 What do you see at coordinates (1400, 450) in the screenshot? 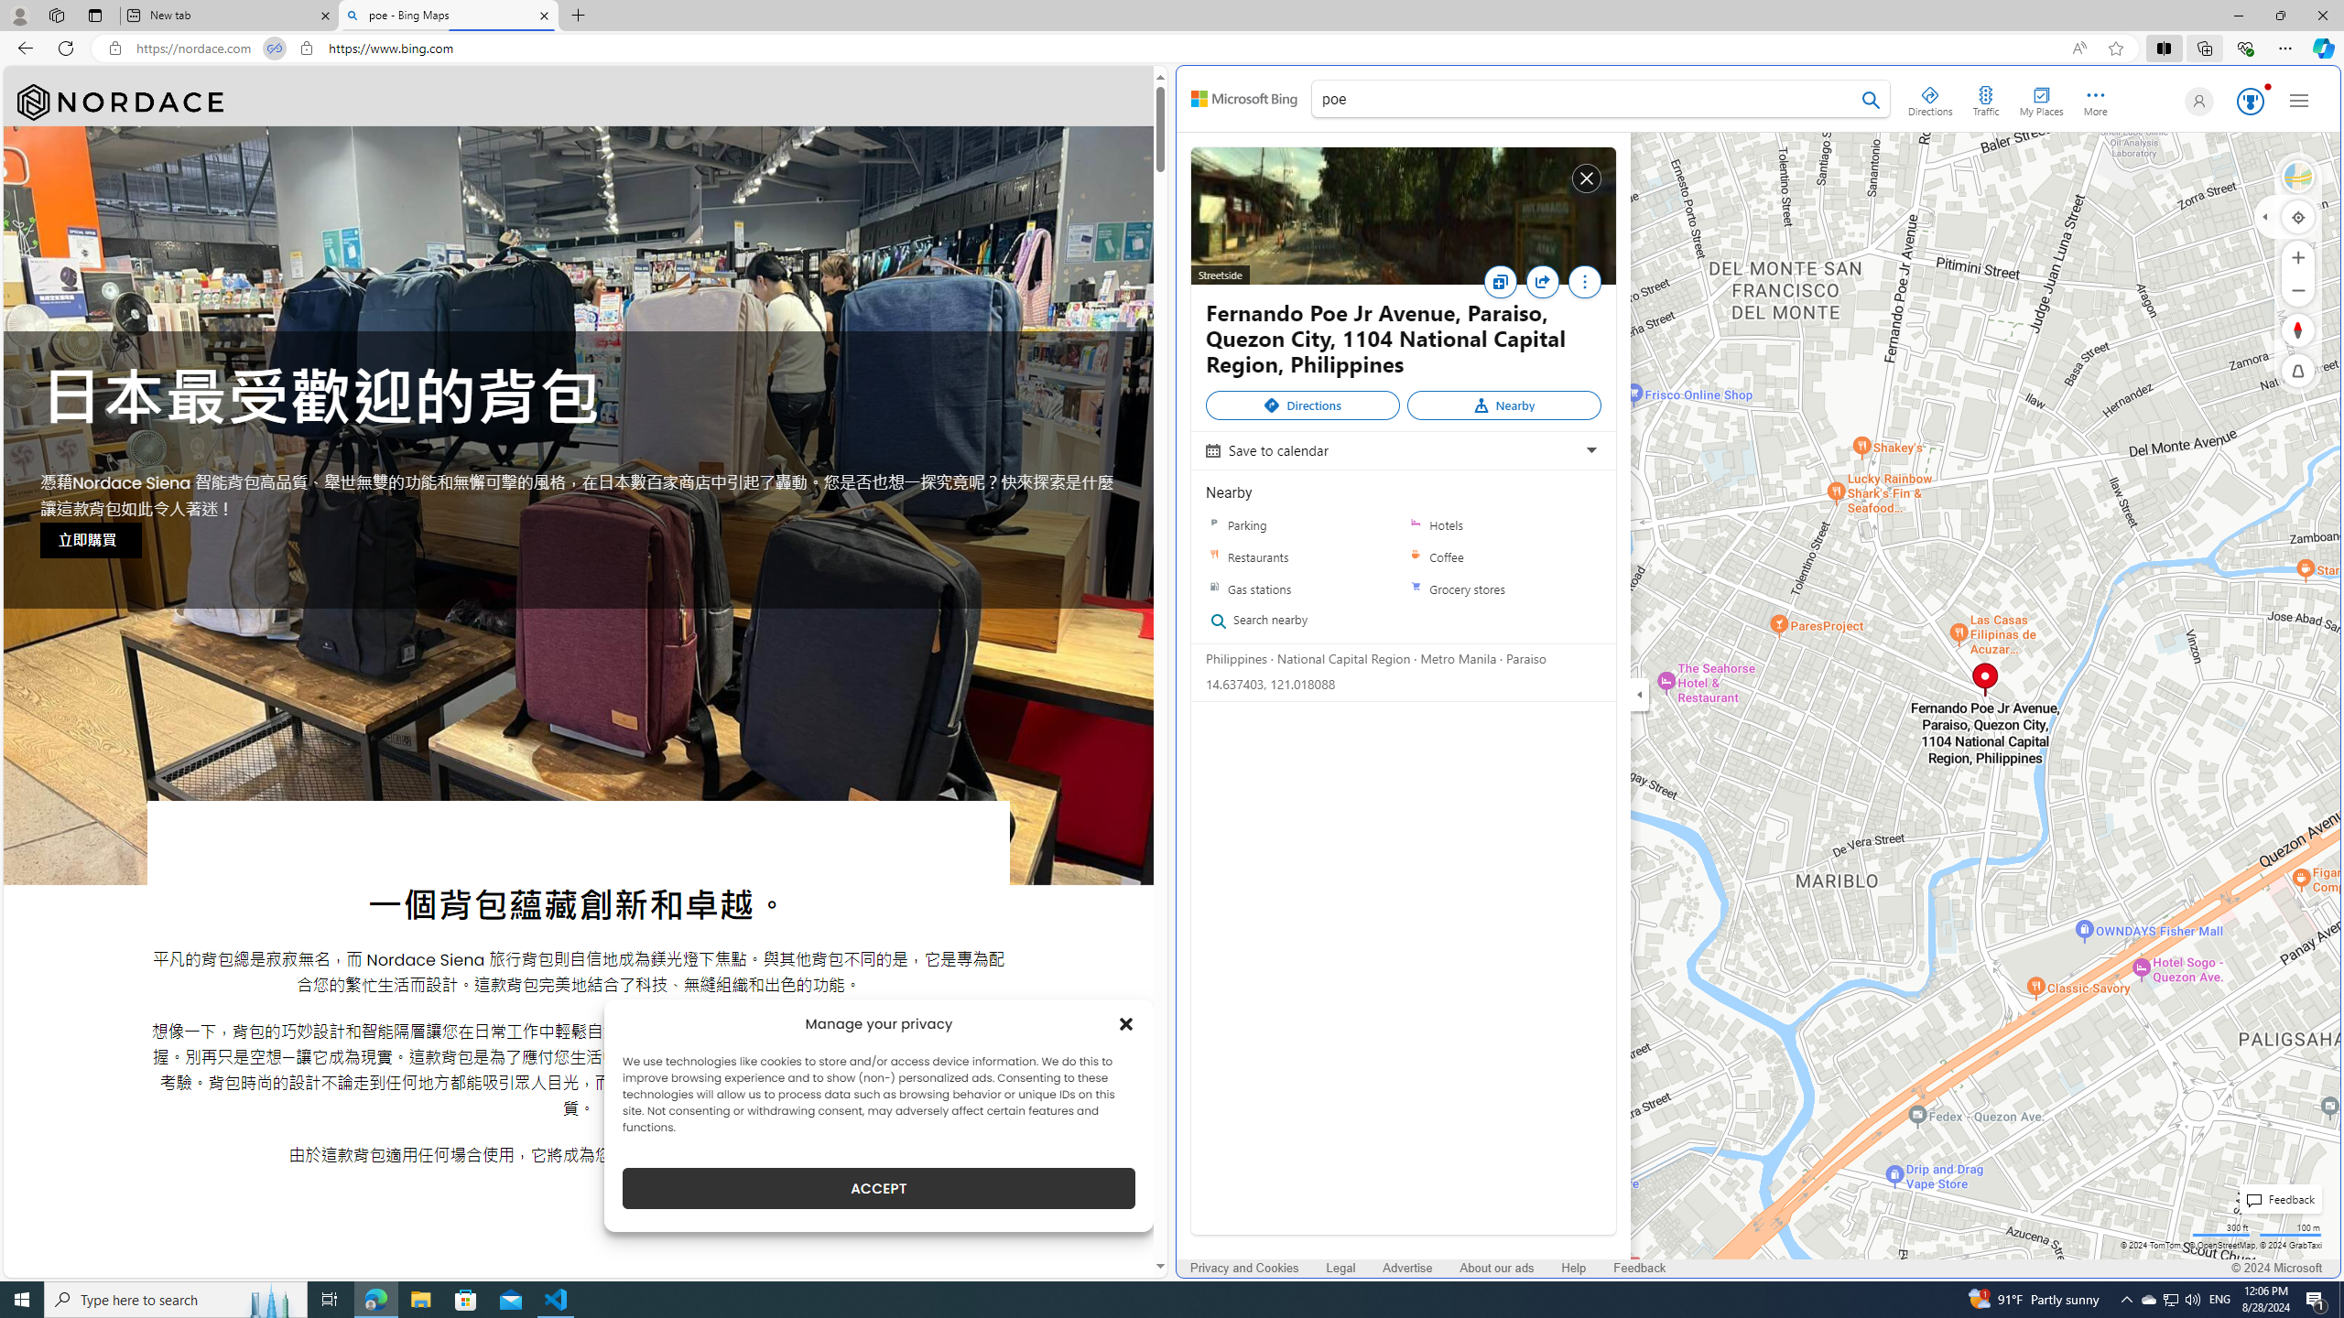
I see `Save to calendar` at bounding box center [1400, 450].